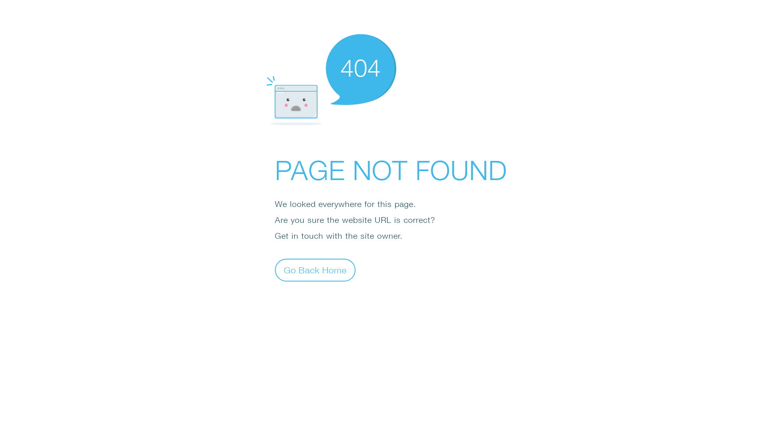  What do you see at coordinates (315, 270) in the screenshot?
I see `Go Back Home` at bounding box center [315, 270].